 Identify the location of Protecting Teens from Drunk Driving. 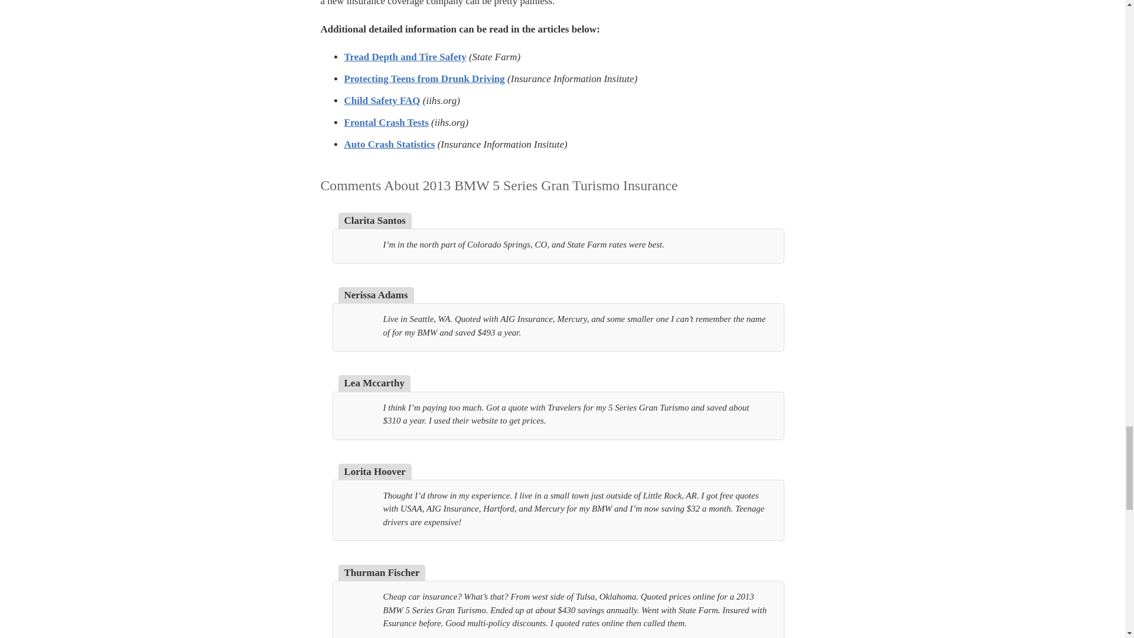
(424, 79).